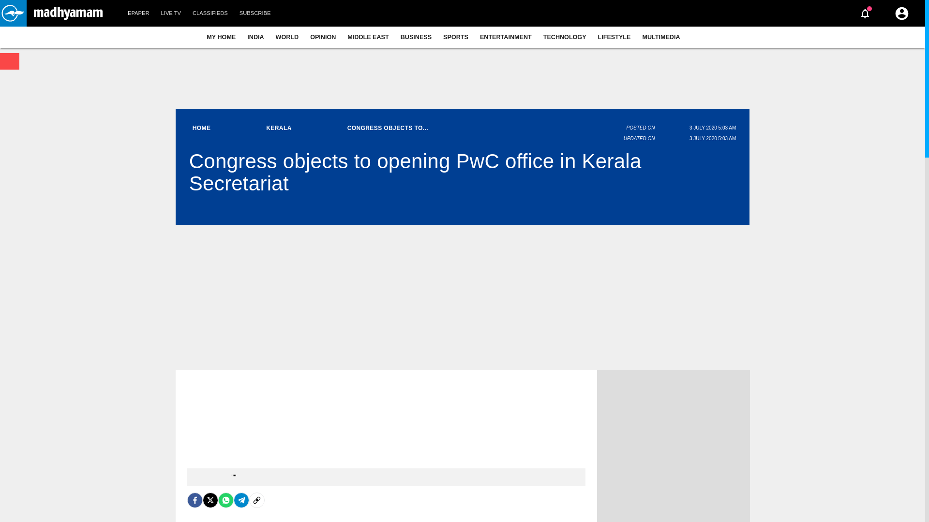  What do you see at coordinates (416, 37) in the screenshot?
I see `BUSINESS` at bounding box center [416, 37].